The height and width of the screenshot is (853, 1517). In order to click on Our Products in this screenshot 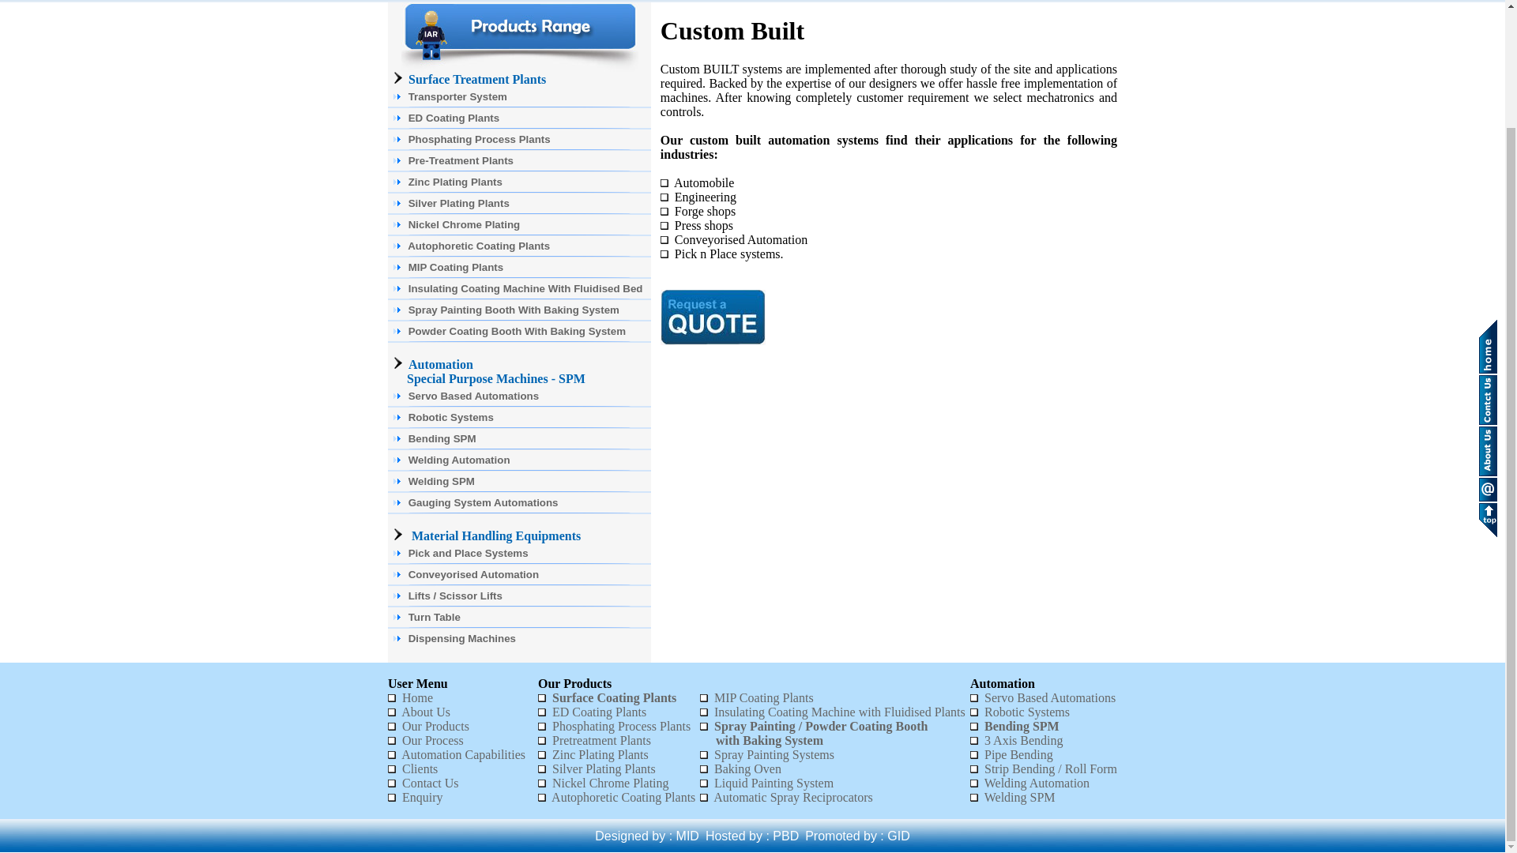, I will do `click(435, 726)`.